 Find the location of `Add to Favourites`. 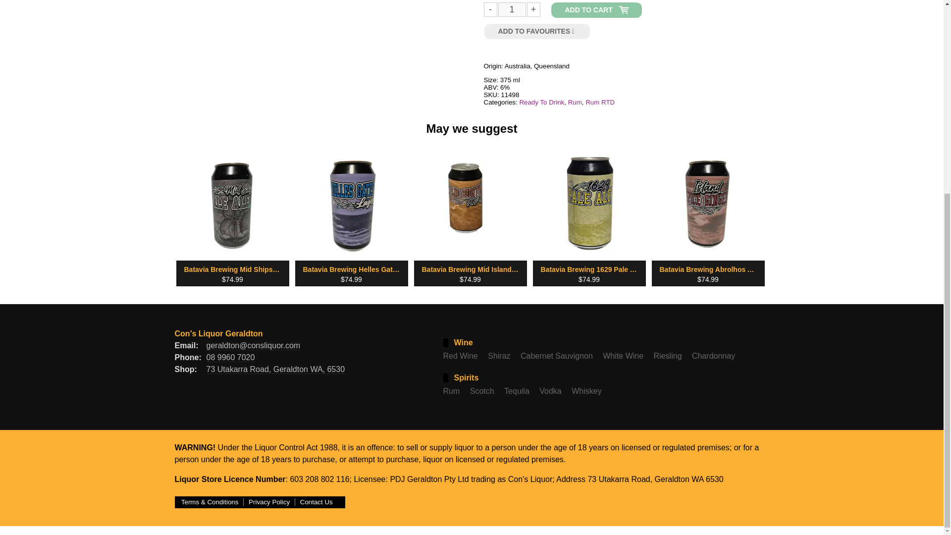

Add to Favourites is located at coordinates (537, 31).